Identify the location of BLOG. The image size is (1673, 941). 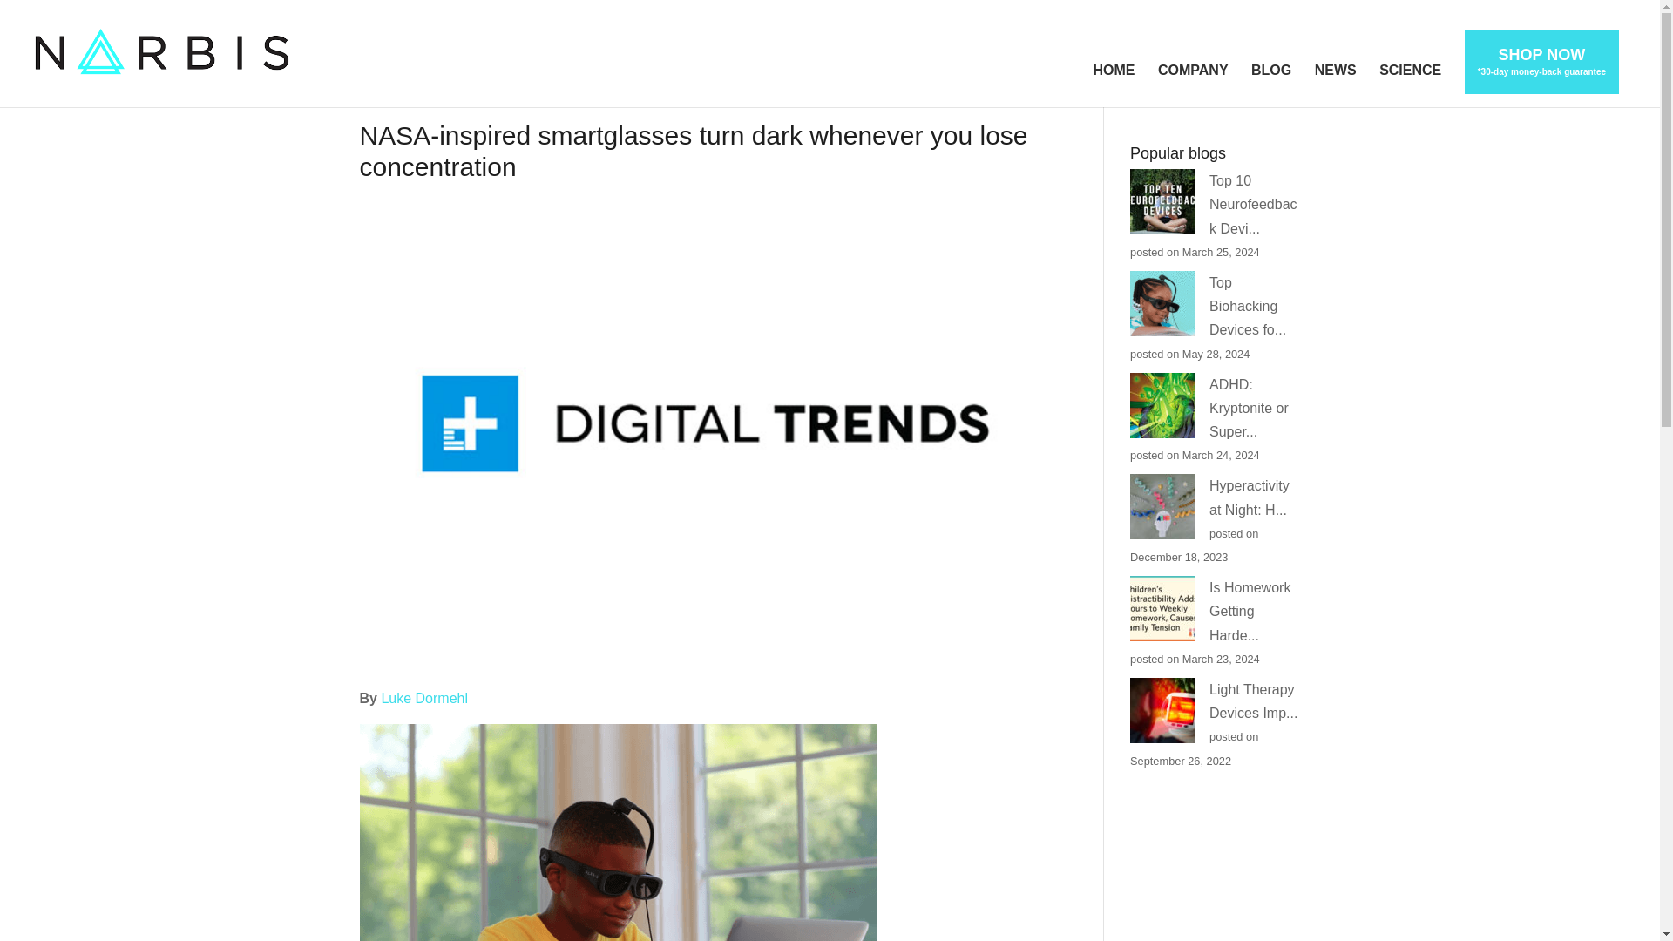
(1271, 85).